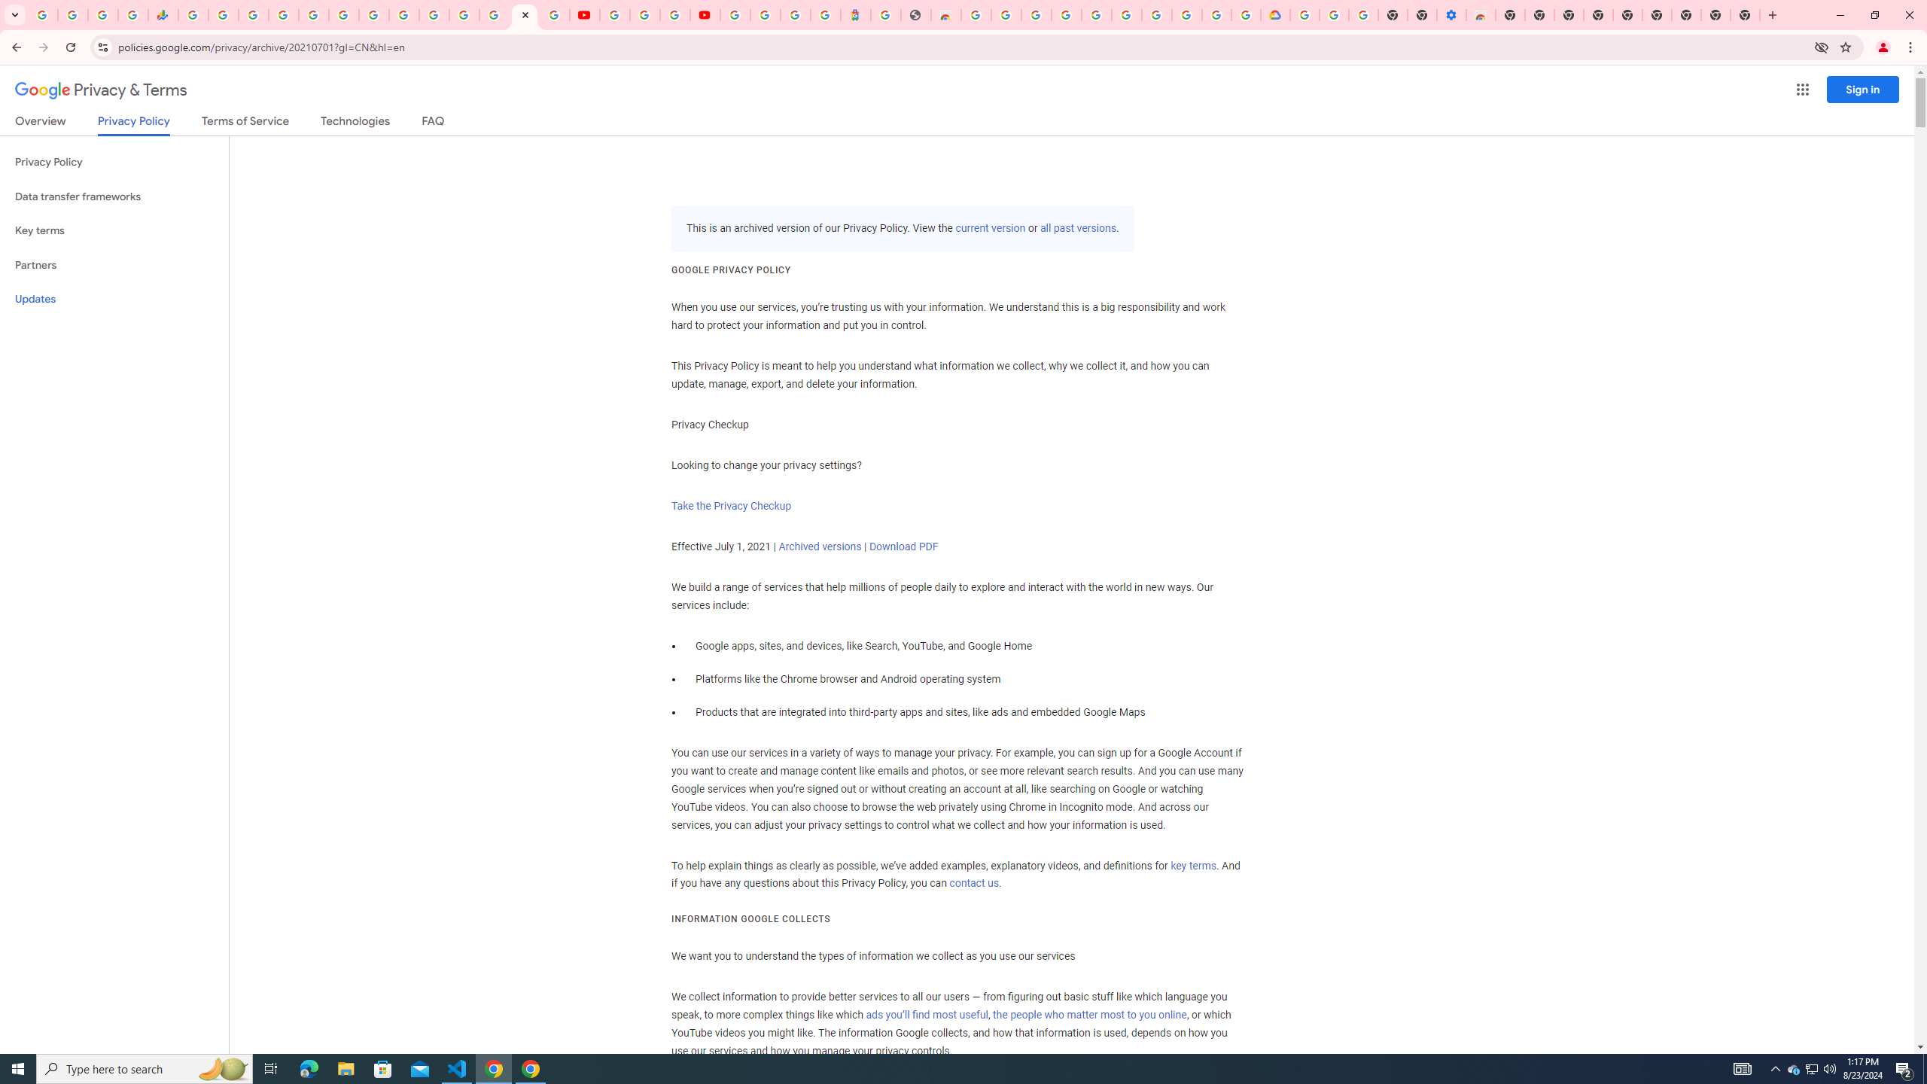 The height and width of the screenshot is (1084, 1927). I want to click on Sign in - Google Accounts, so click(766, 15).